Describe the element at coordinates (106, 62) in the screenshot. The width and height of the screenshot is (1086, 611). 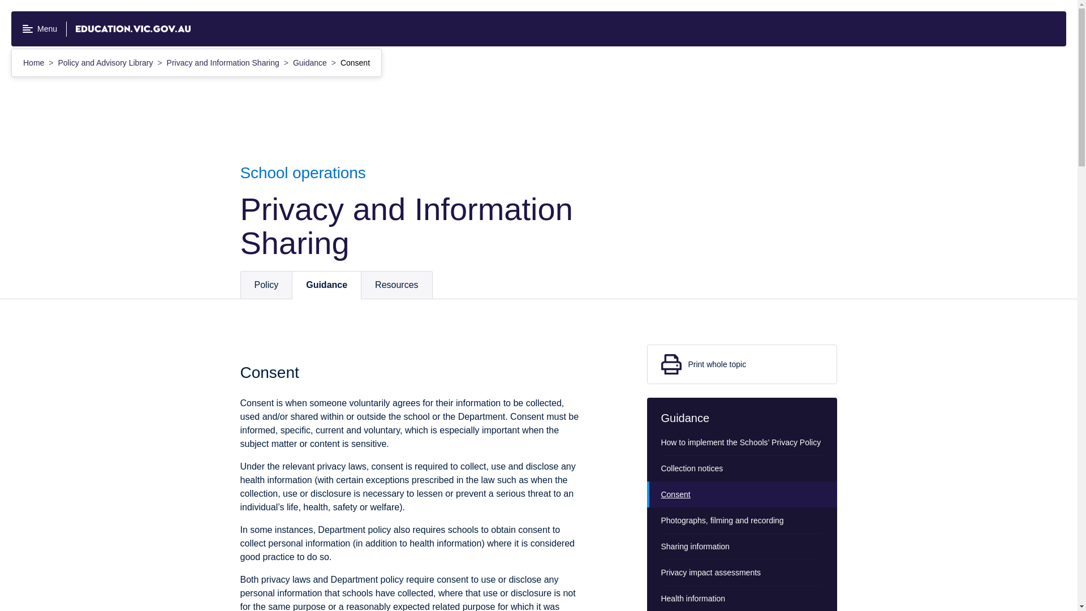
I see `Policy and Advisory Library` at that location.